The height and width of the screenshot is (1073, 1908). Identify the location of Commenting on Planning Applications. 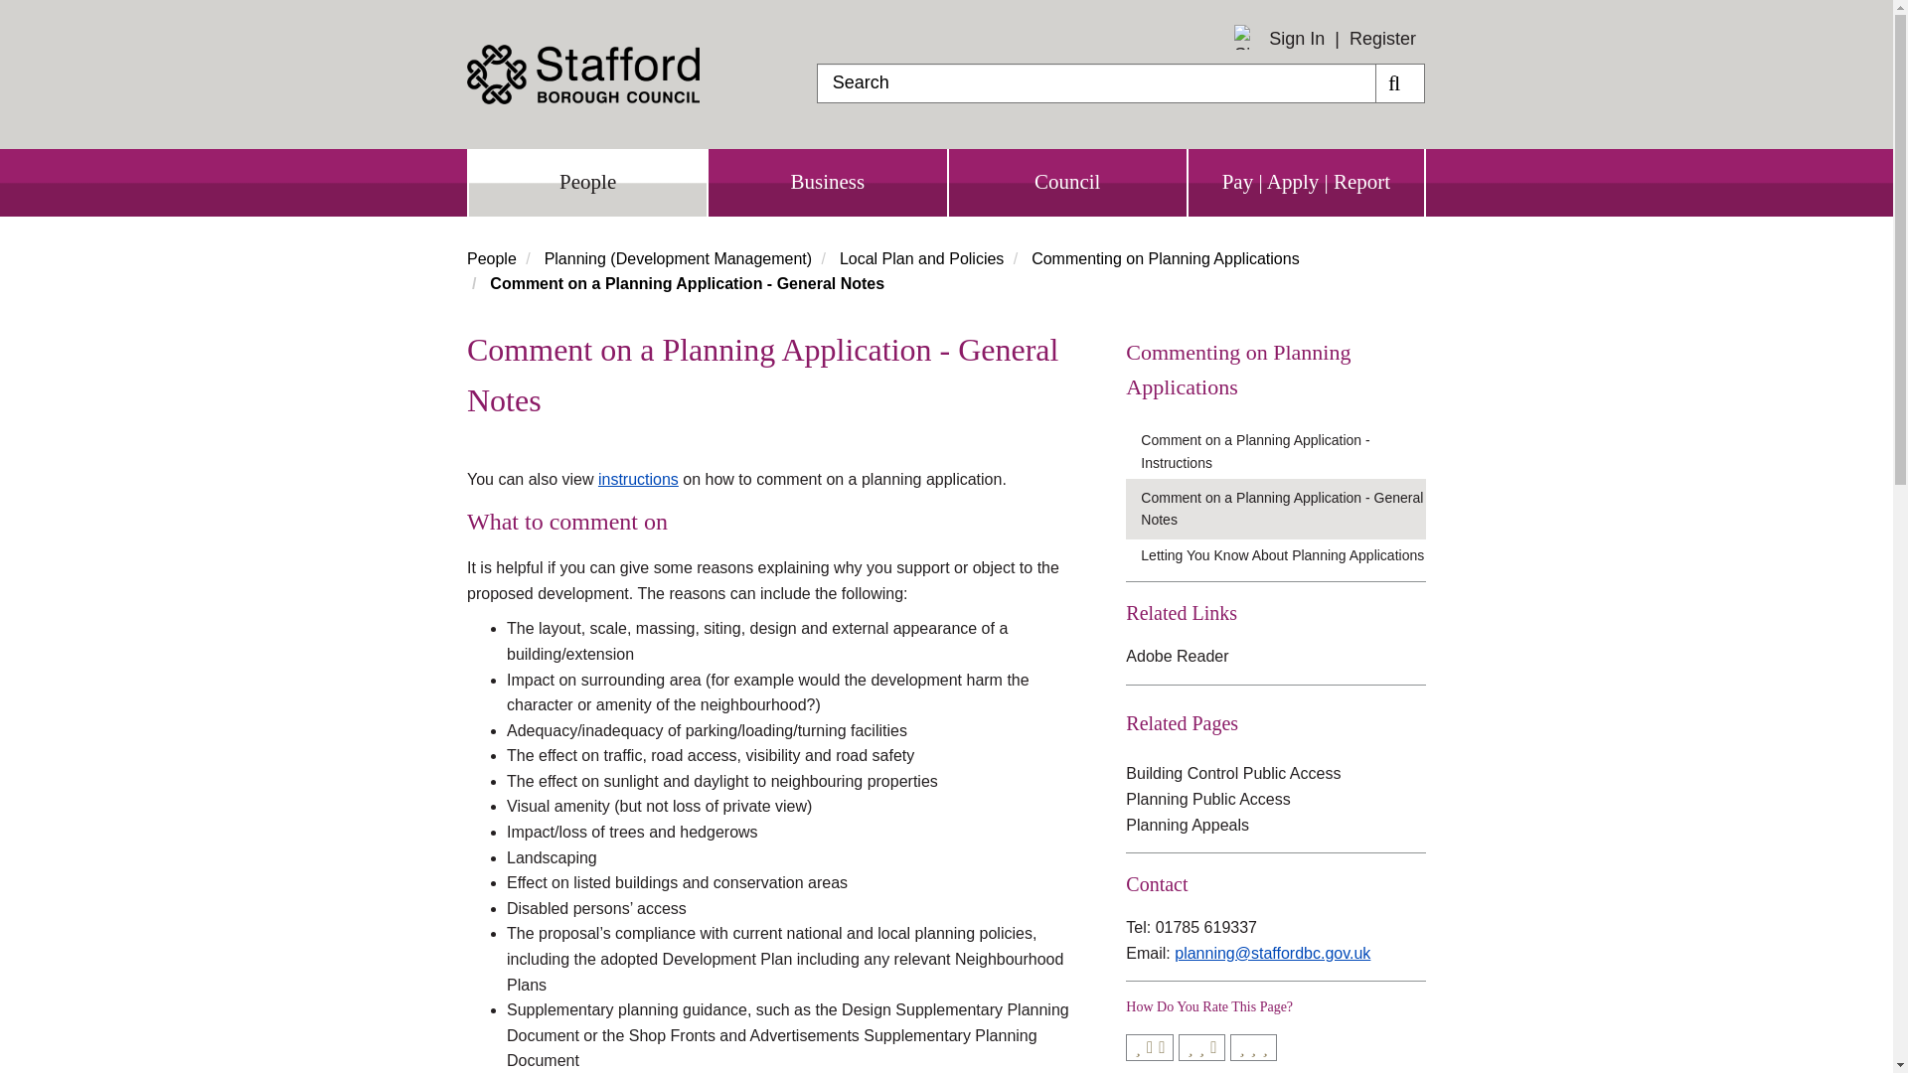
(1275, 370).